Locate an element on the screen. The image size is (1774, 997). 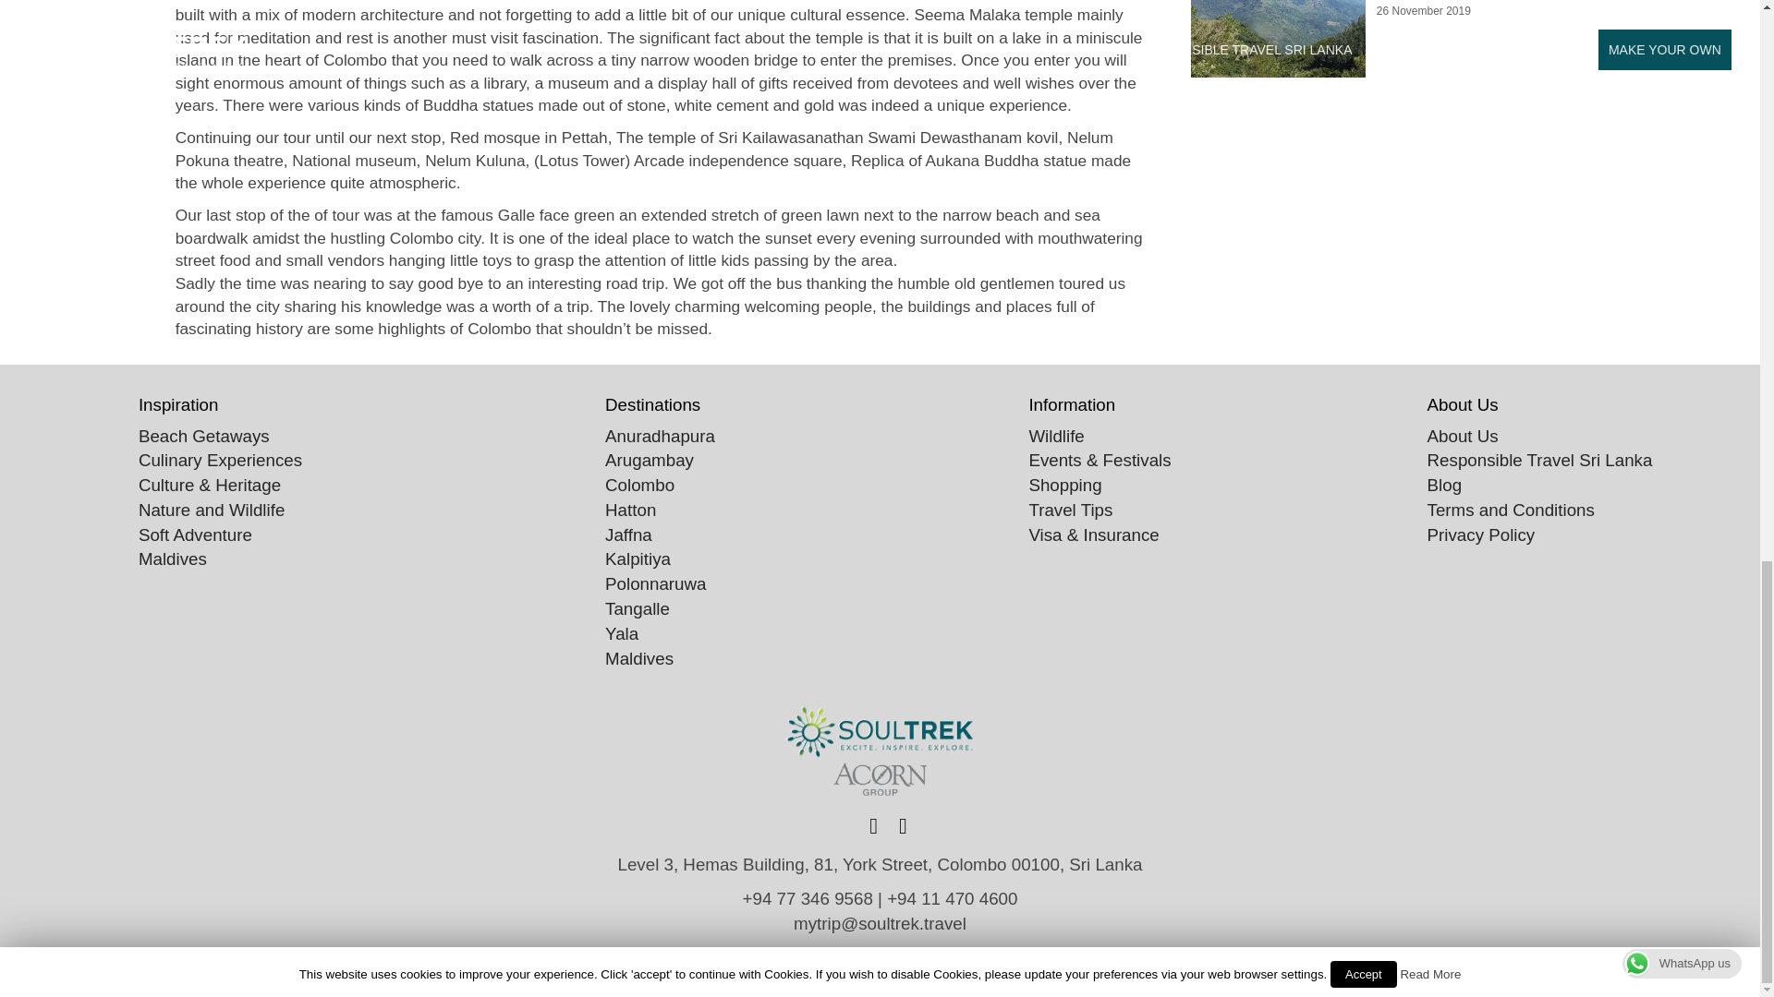
Nature and Wildlife is located at coordinates (211, 510).